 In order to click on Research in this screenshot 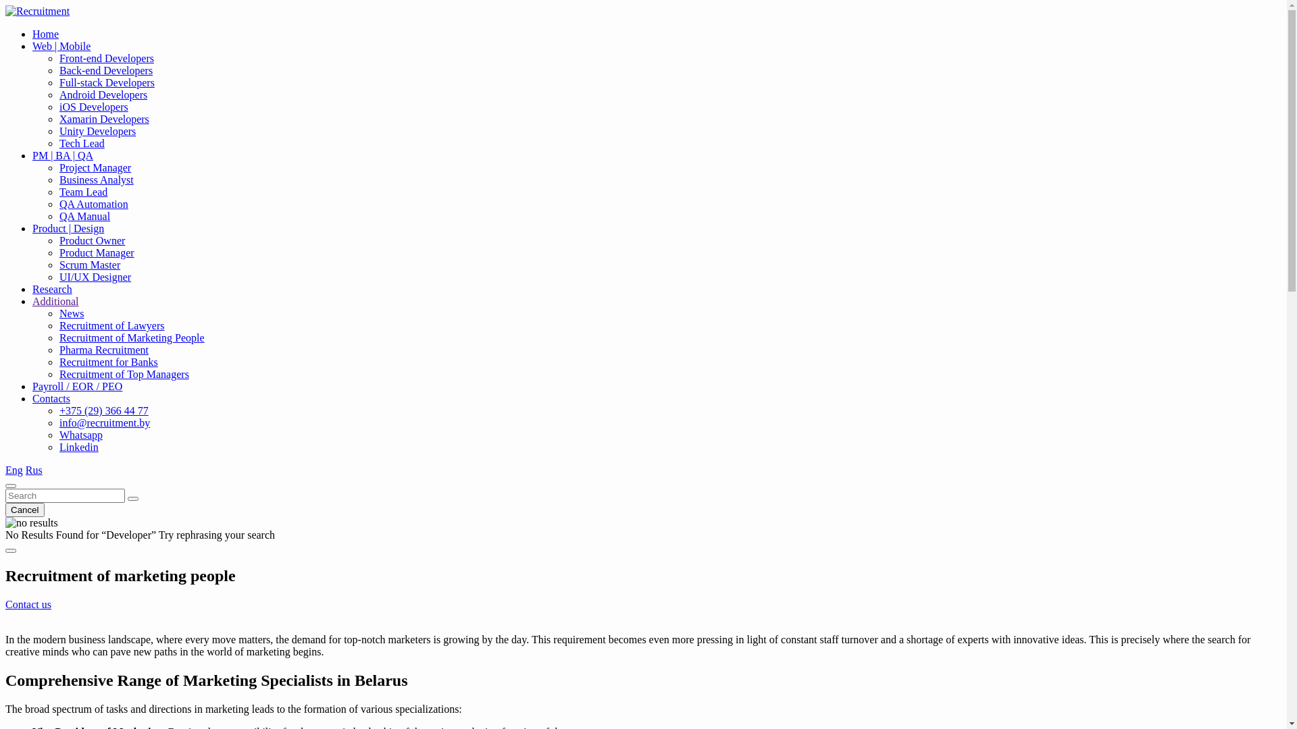, I will do `click(53, 289)`.